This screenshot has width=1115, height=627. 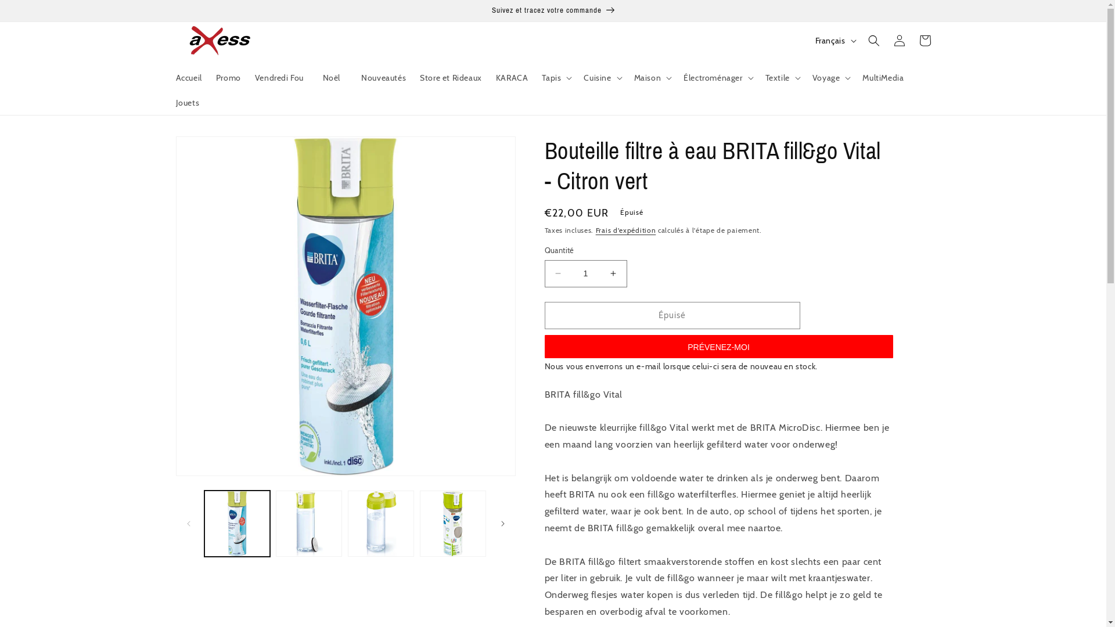 I want to click on KARACA, so click(x=512, y=78).